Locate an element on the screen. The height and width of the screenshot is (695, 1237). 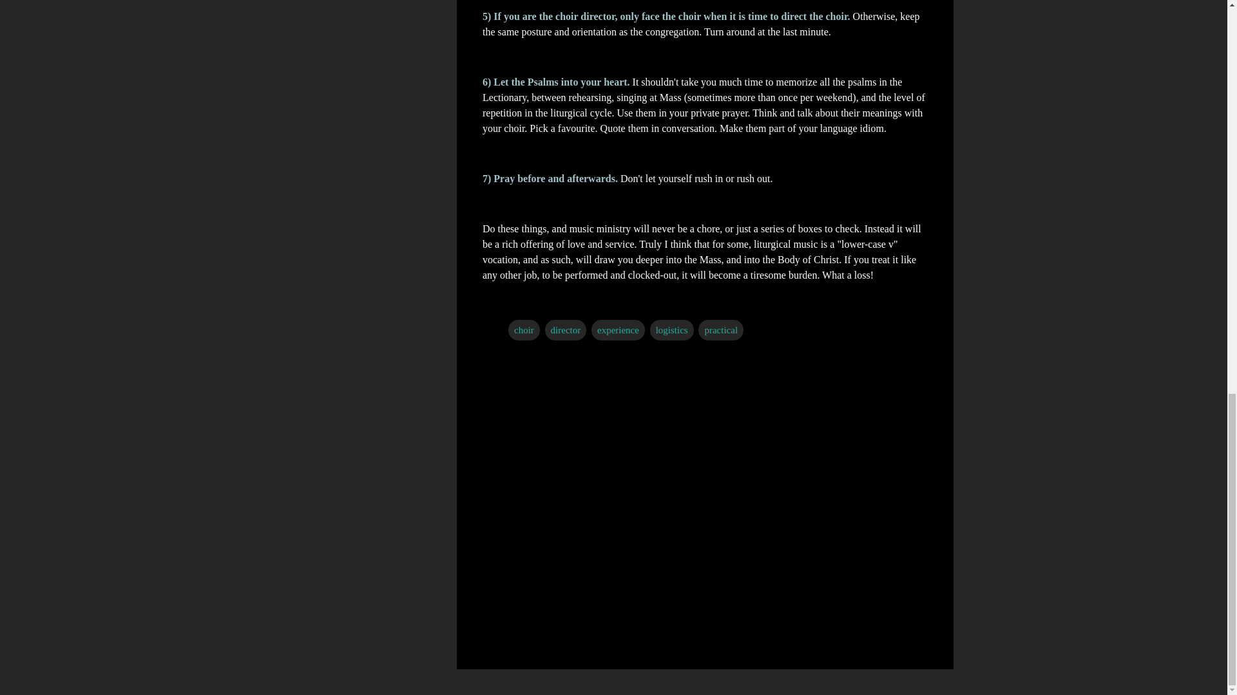
choir is located at coordinates (524, 329).